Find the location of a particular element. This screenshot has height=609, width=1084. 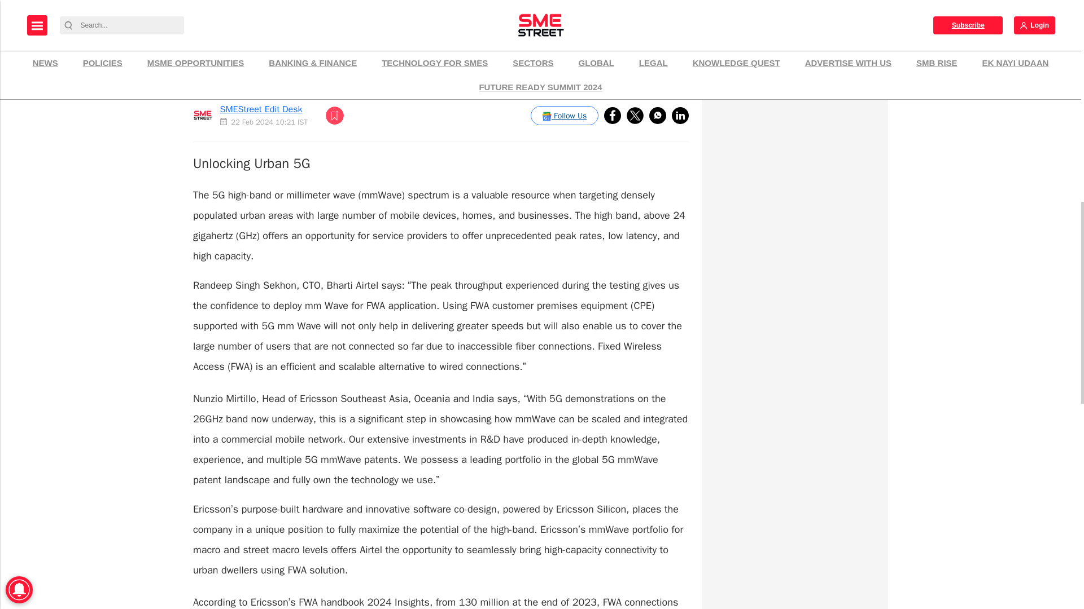

3rd party ad content is located at coordinates (794, 575).